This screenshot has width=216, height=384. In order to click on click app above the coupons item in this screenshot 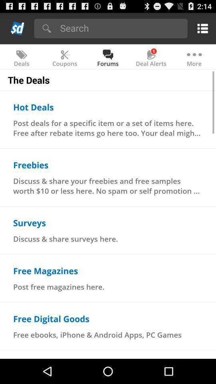, I will do `click(121, 28)`.